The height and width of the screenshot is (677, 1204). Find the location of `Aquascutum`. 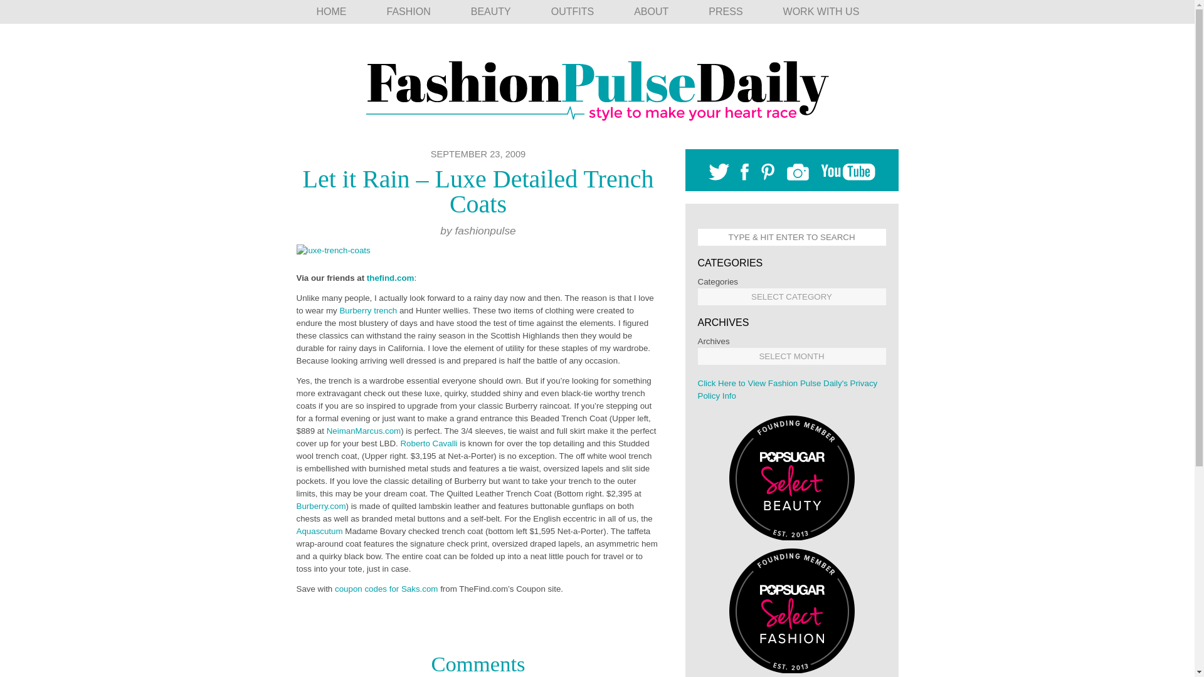

Aquascutum is located at coordinates (319, 532).